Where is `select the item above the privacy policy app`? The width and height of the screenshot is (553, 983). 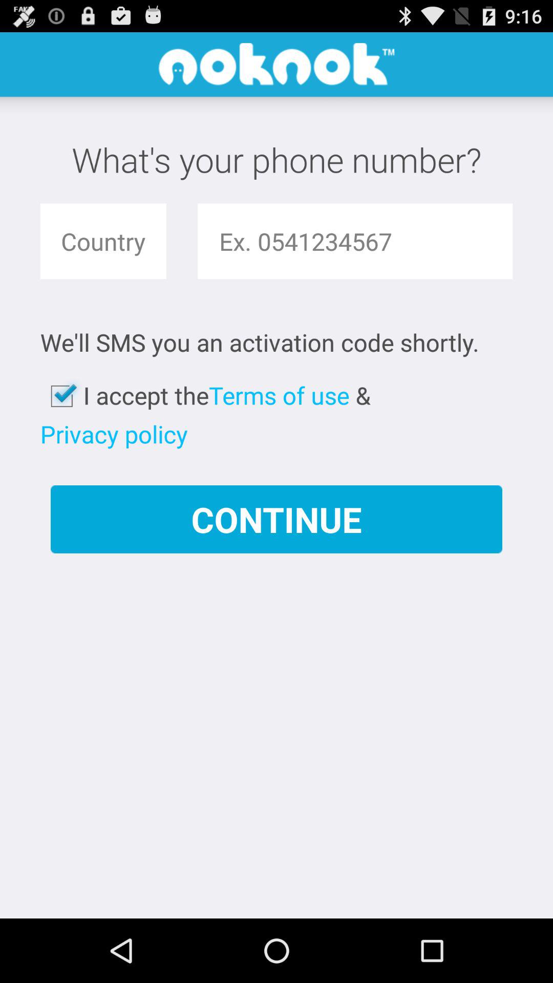
select the item above the privacy policy app is located at coordinates (61, 396).